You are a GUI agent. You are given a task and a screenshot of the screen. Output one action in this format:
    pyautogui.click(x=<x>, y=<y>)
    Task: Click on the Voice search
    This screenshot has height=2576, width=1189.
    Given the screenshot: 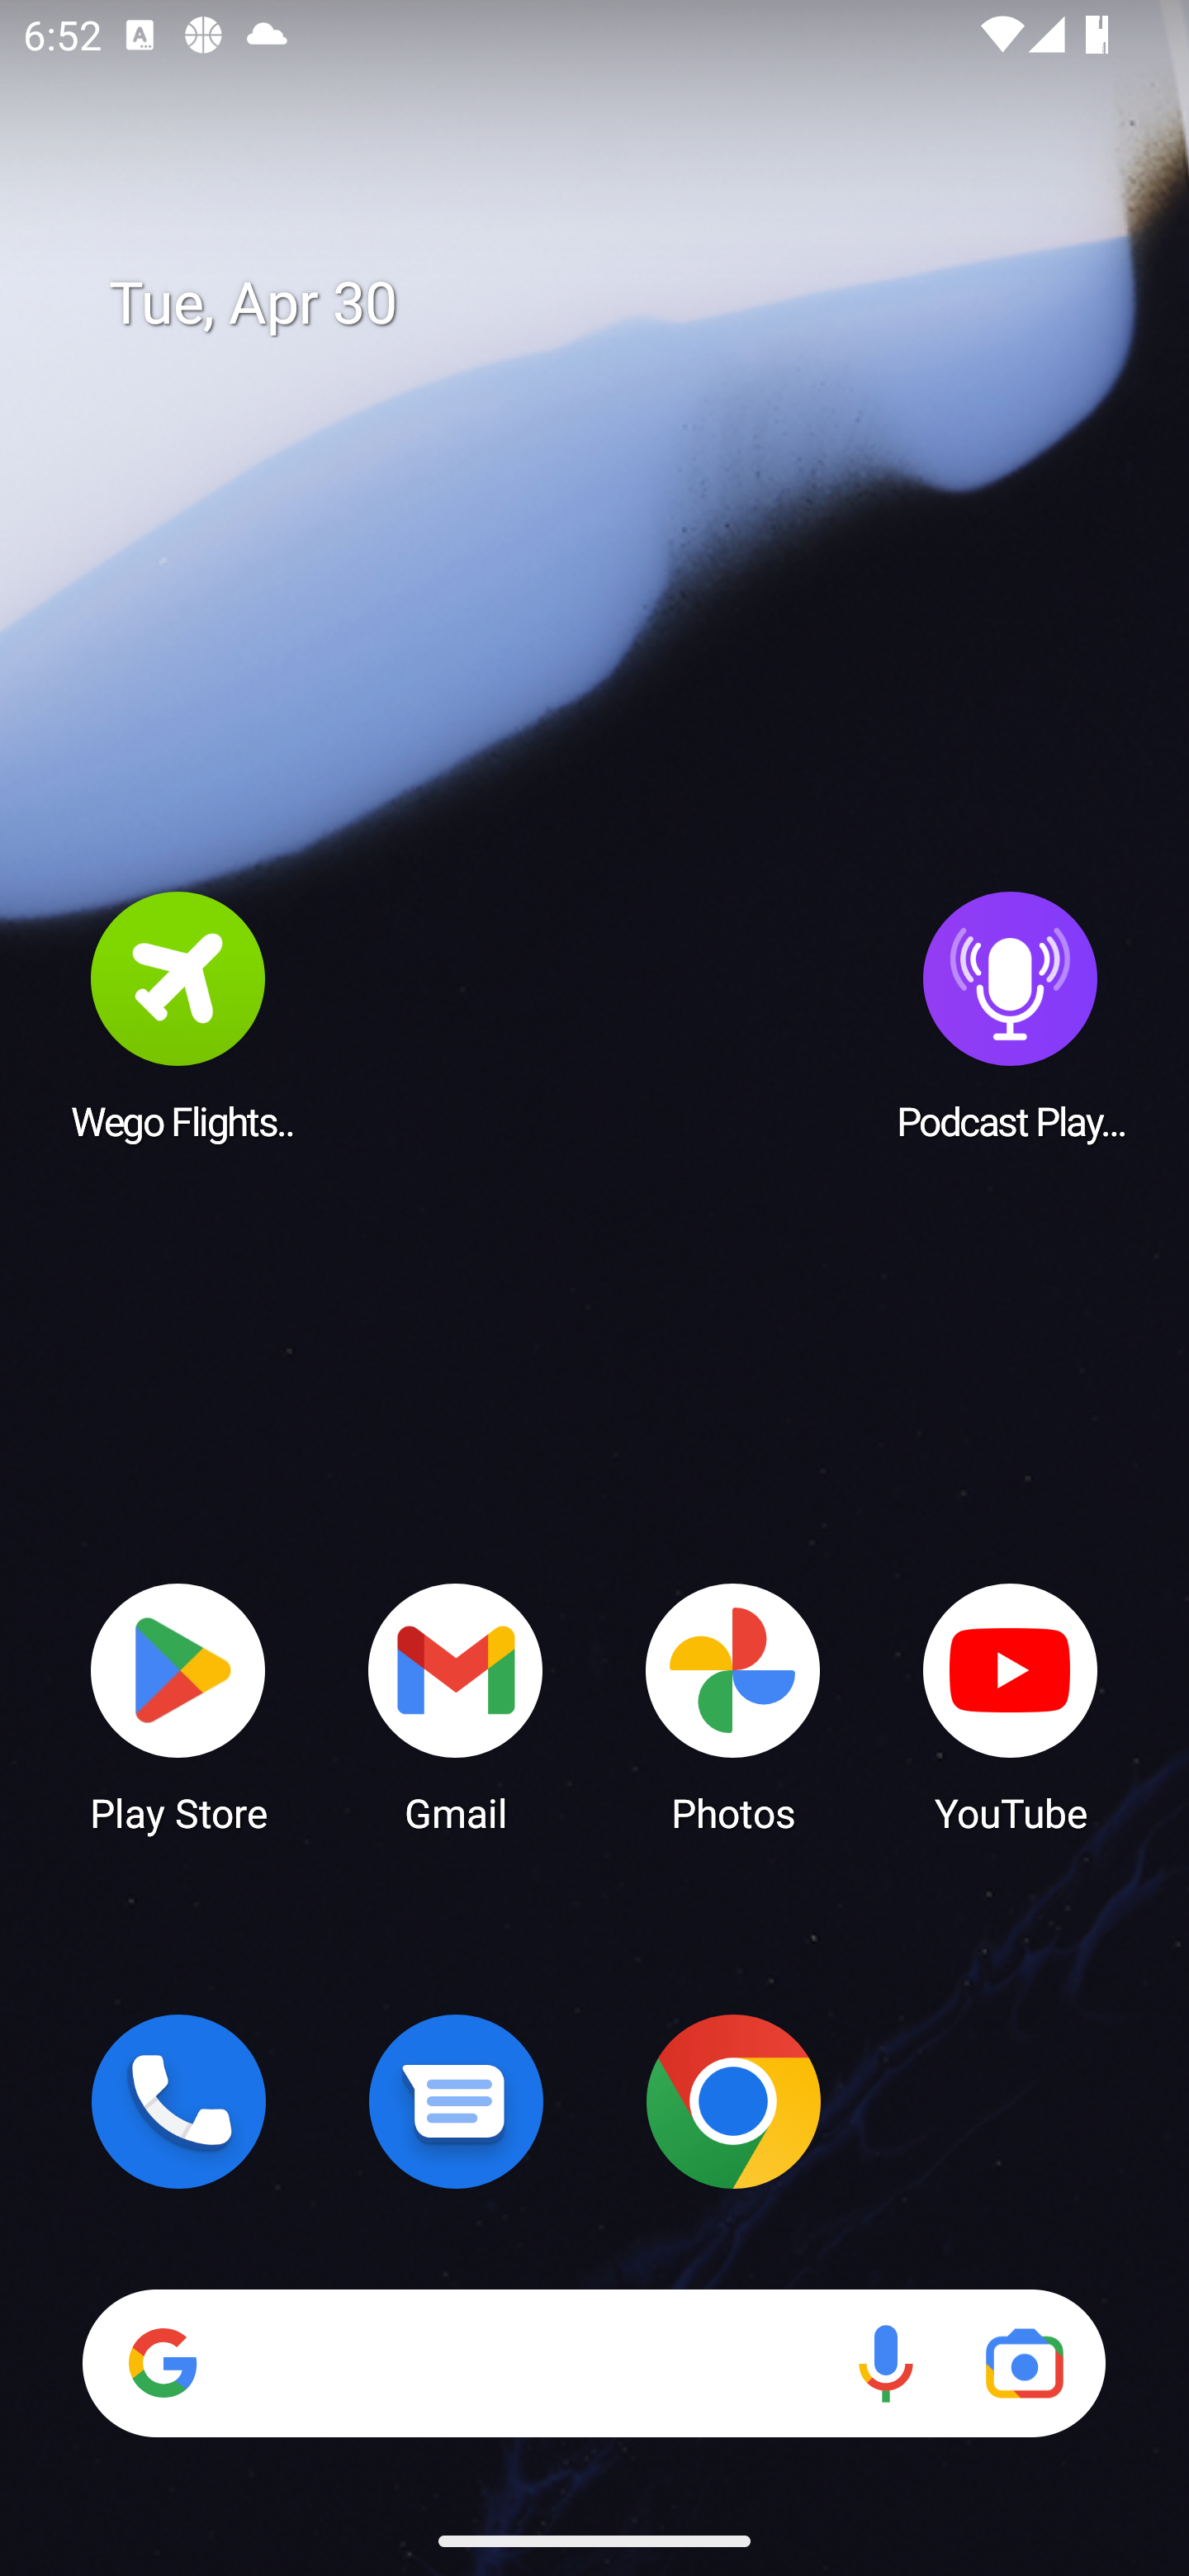 What is the action you would take?
    pyautogui.click(x=885, y=2363)
    